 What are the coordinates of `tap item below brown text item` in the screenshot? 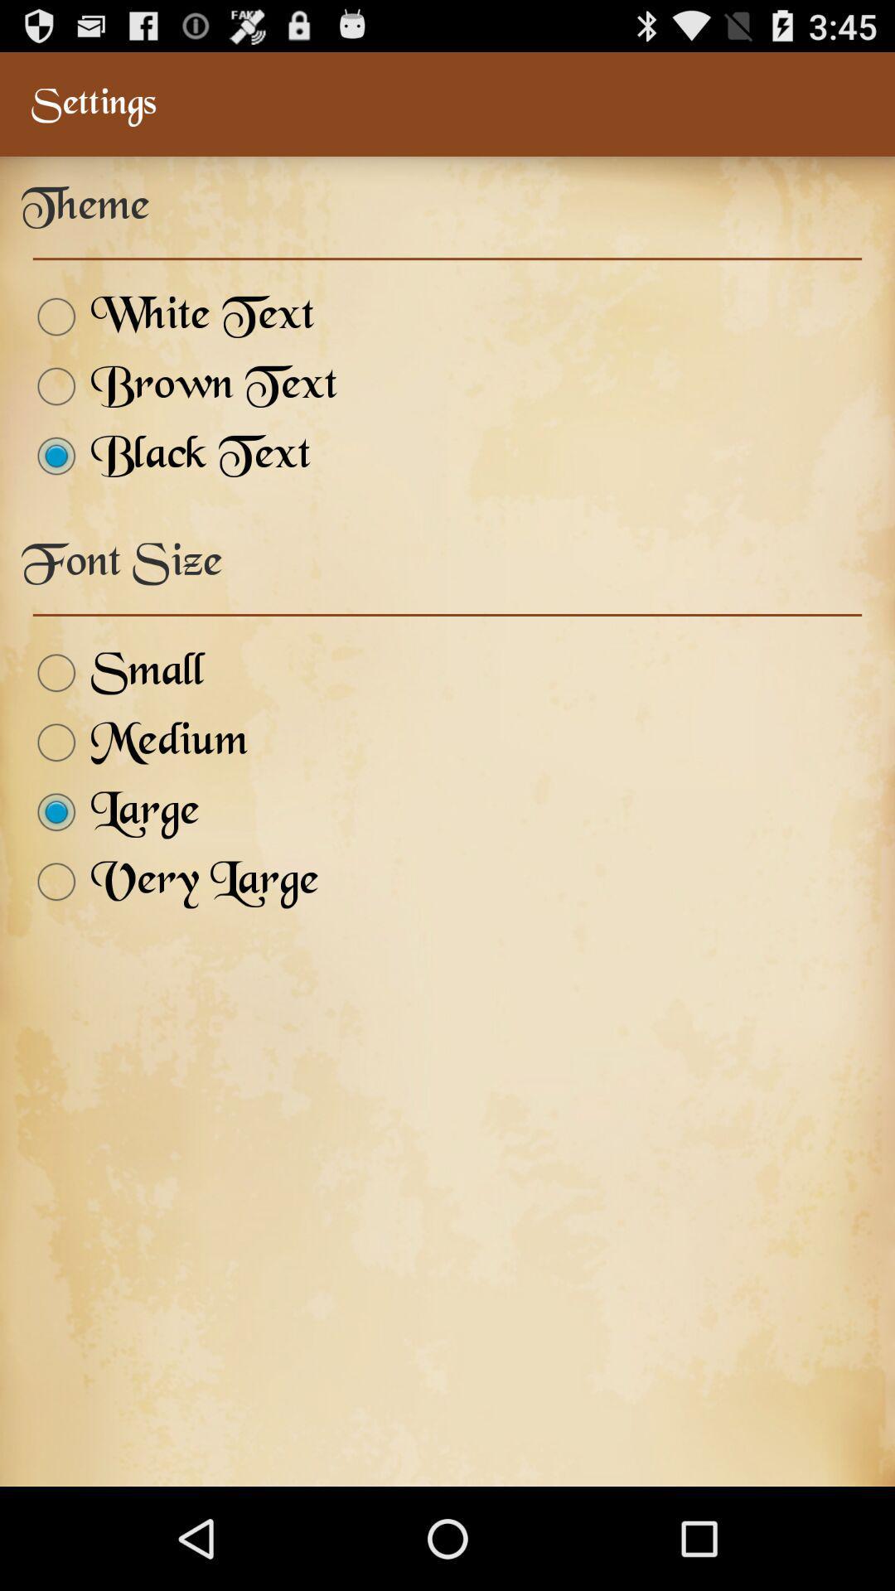 It's located at (166, 456).